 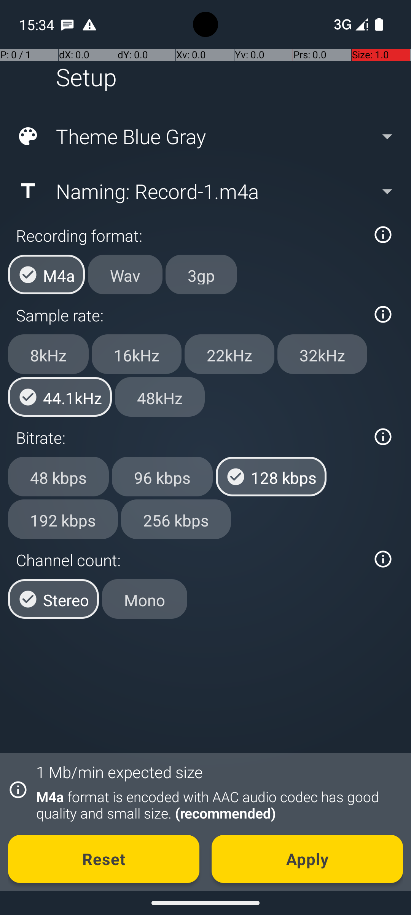 What do you see at coordinates (53, 599) in the screenshot?
I see `Stereo` at bounding box center [53, 599].